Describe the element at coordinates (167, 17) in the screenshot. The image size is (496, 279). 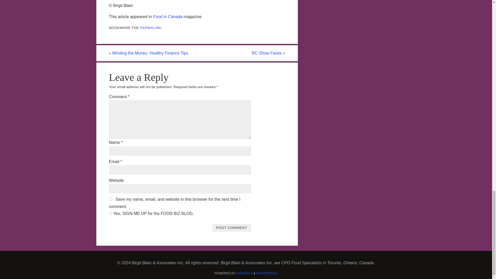
I see `Food in Canada` at that location.